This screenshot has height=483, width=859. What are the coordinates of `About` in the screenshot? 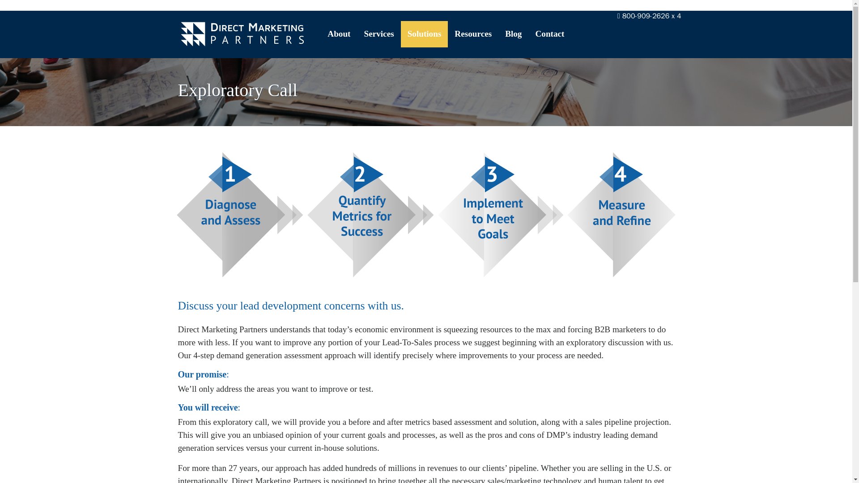 It's located at (339, 34).